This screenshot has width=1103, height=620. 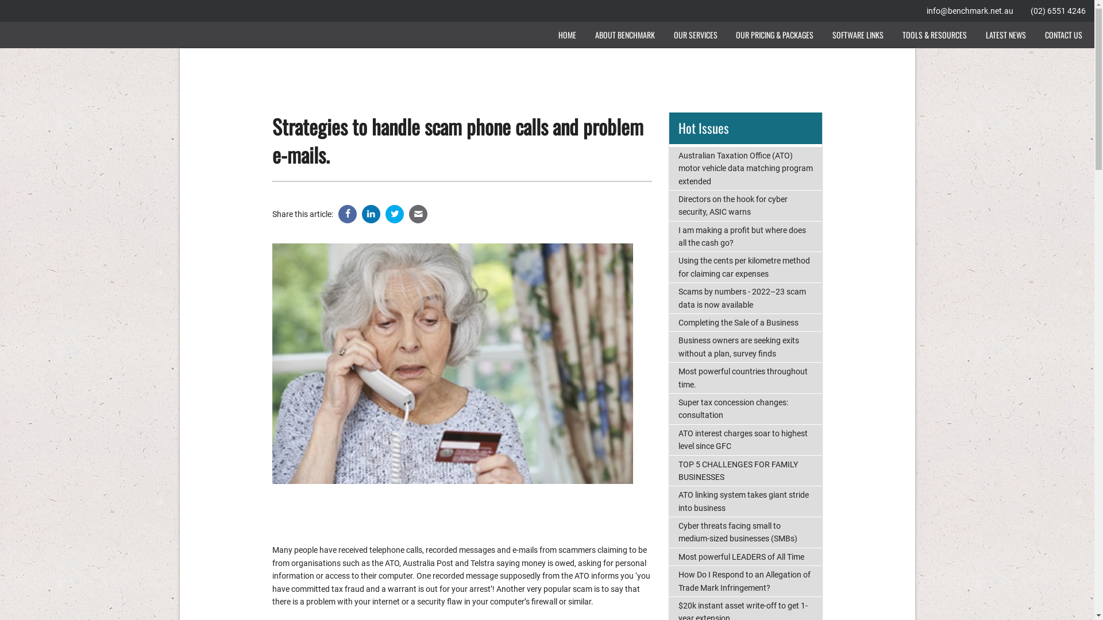 What do you see at coordinates (1058, 11) in the screenshot?
I see `(02) 6551 4246` at bounding box center [1058, 11].